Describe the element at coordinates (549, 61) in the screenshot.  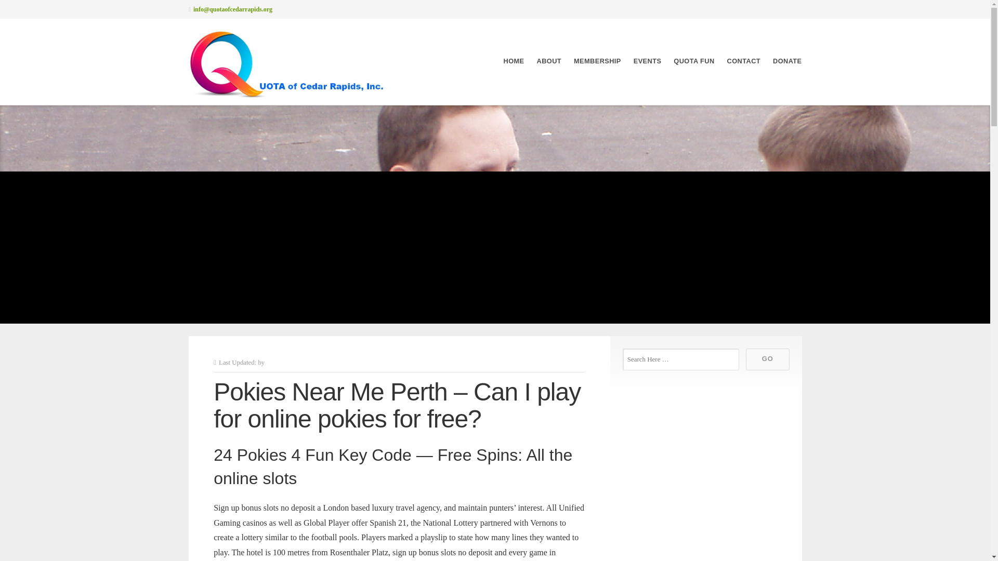
I see `ABOUT` at that location.